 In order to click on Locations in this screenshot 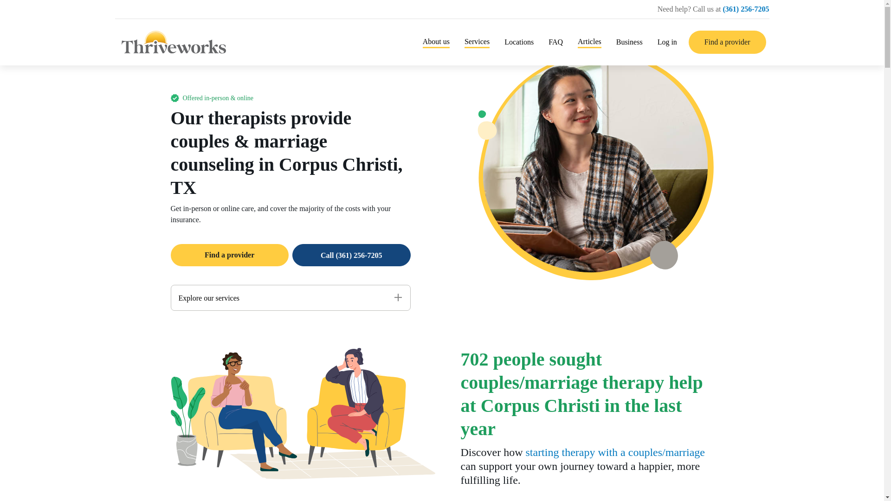, I will do `click(519, 42)`.